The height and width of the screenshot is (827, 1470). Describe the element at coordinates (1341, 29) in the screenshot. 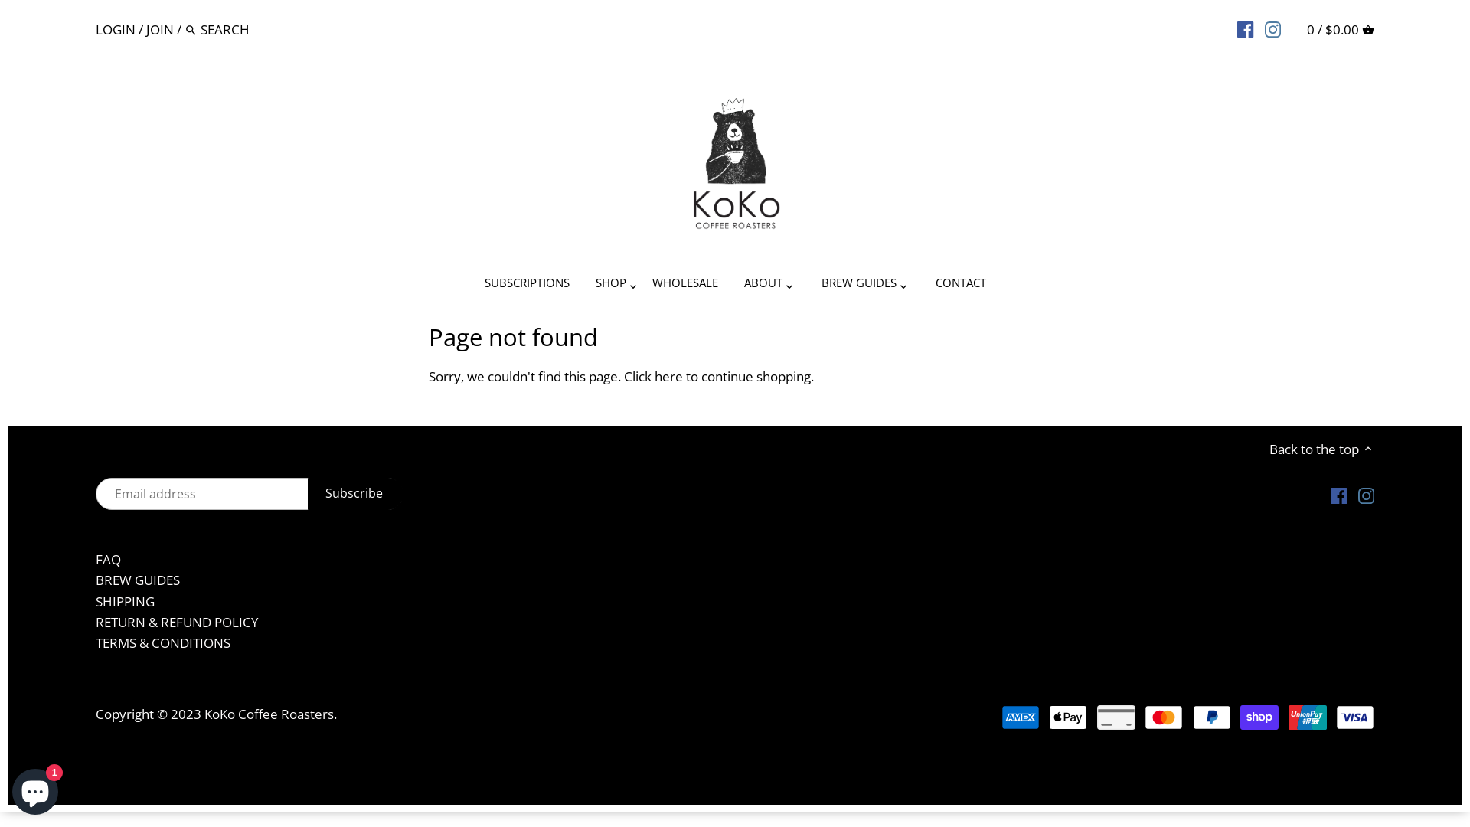

I see `0 / $0.00 CART` at that location.